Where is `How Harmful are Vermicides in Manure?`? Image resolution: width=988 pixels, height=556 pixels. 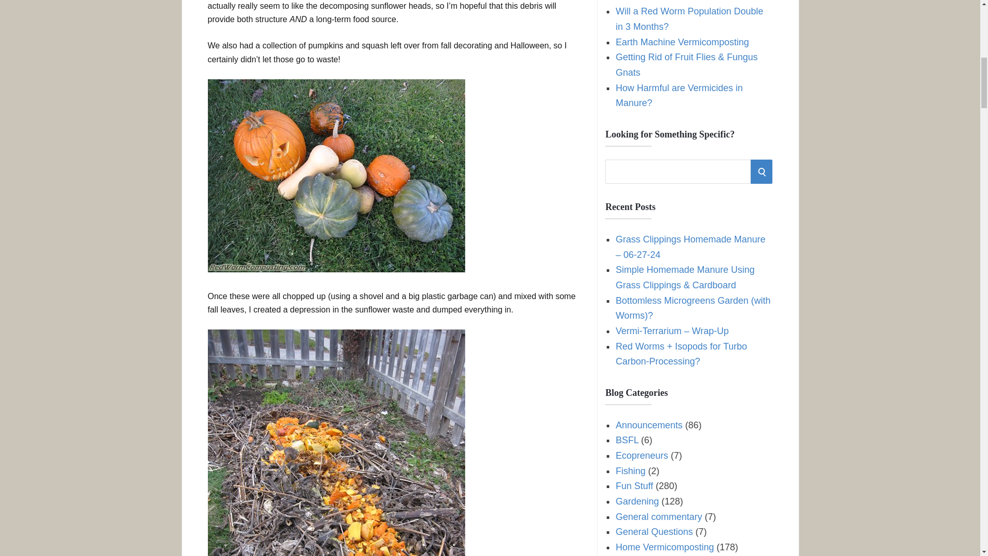
How Harmful are Vermicides in Manure? is located at coordinates (679, 95).